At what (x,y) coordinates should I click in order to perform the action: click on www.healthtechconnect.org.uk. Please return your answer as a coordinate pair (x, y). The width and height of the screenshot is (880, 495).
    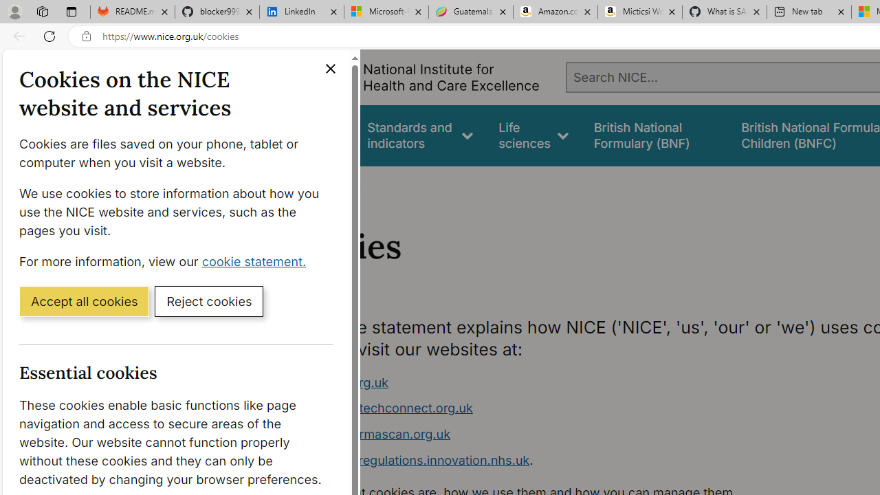
    Looking at the image, I should click on (381, 408).